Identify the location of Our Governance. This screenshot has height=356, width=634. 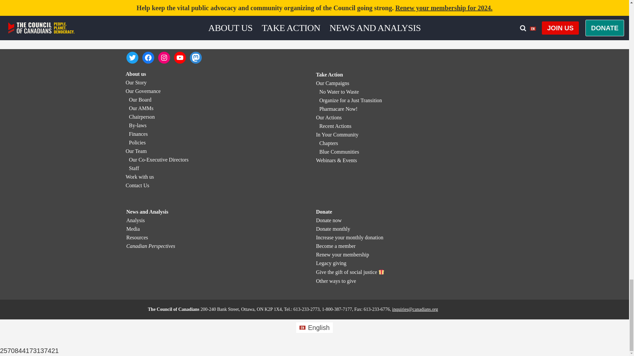
(143, 91).